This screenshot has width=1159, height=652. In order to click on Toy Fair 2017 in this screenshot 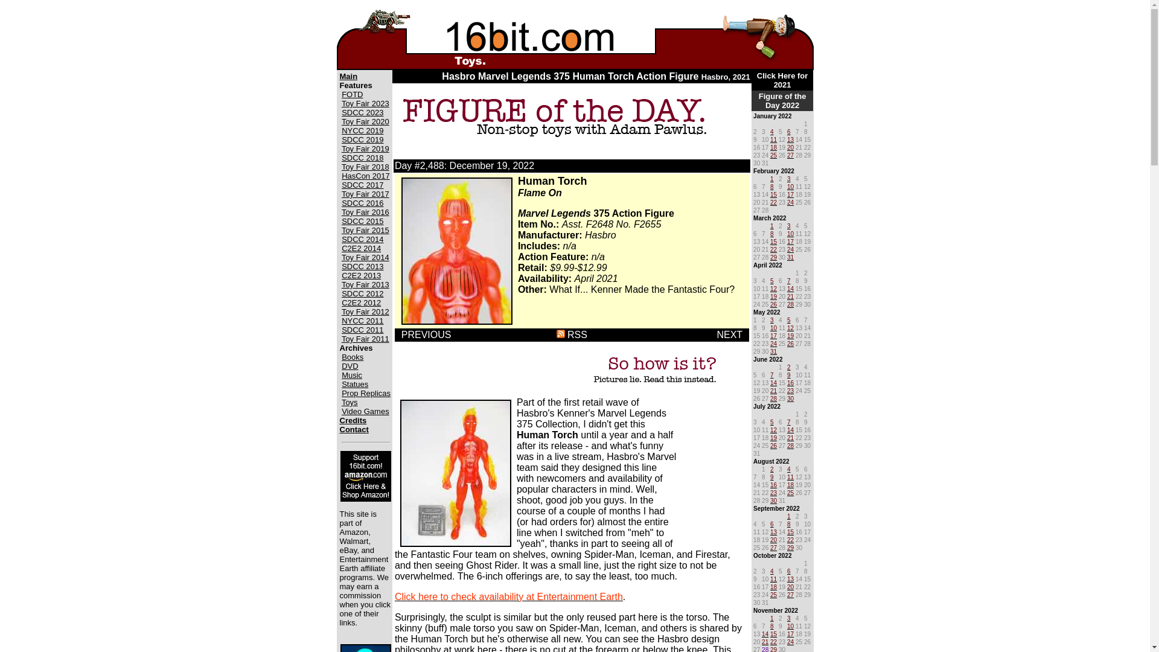, I will do `click(366, 194)`.